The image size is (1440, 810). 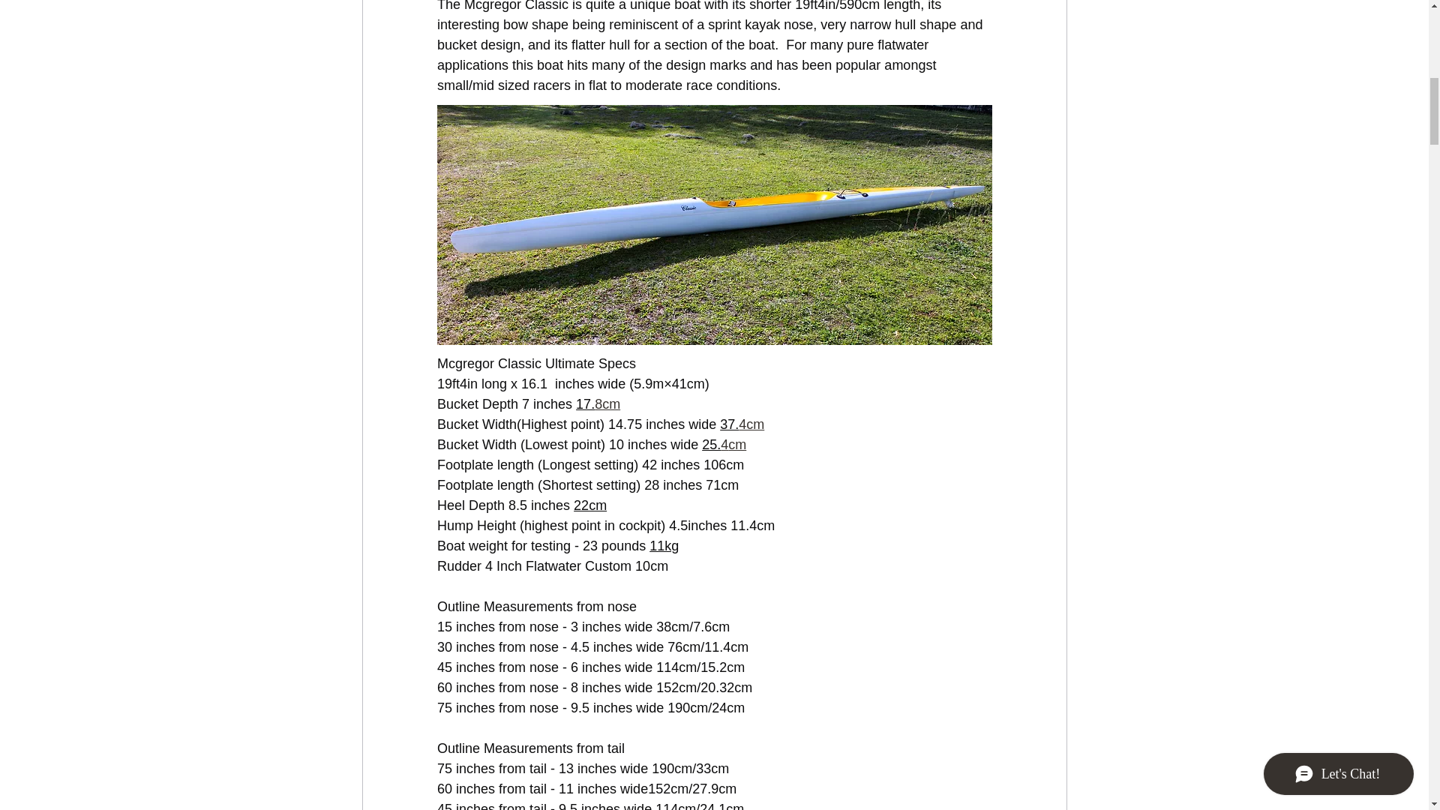 What do you see at coordinates (736, 444) in the screenshot?
I see `cm` at bounding box center [736, 444].